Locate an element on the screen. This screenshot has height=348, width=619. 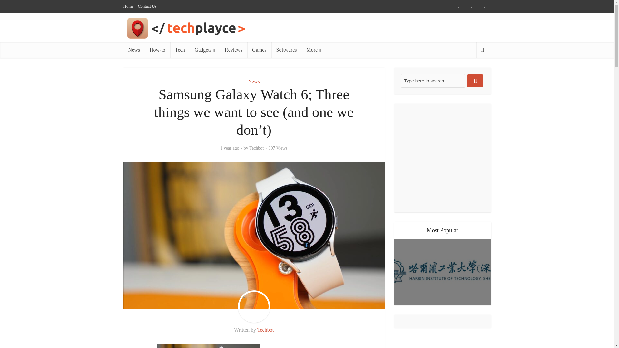
Google Chrome is now releasing security updates weekly is located at coordinates (442, 324).